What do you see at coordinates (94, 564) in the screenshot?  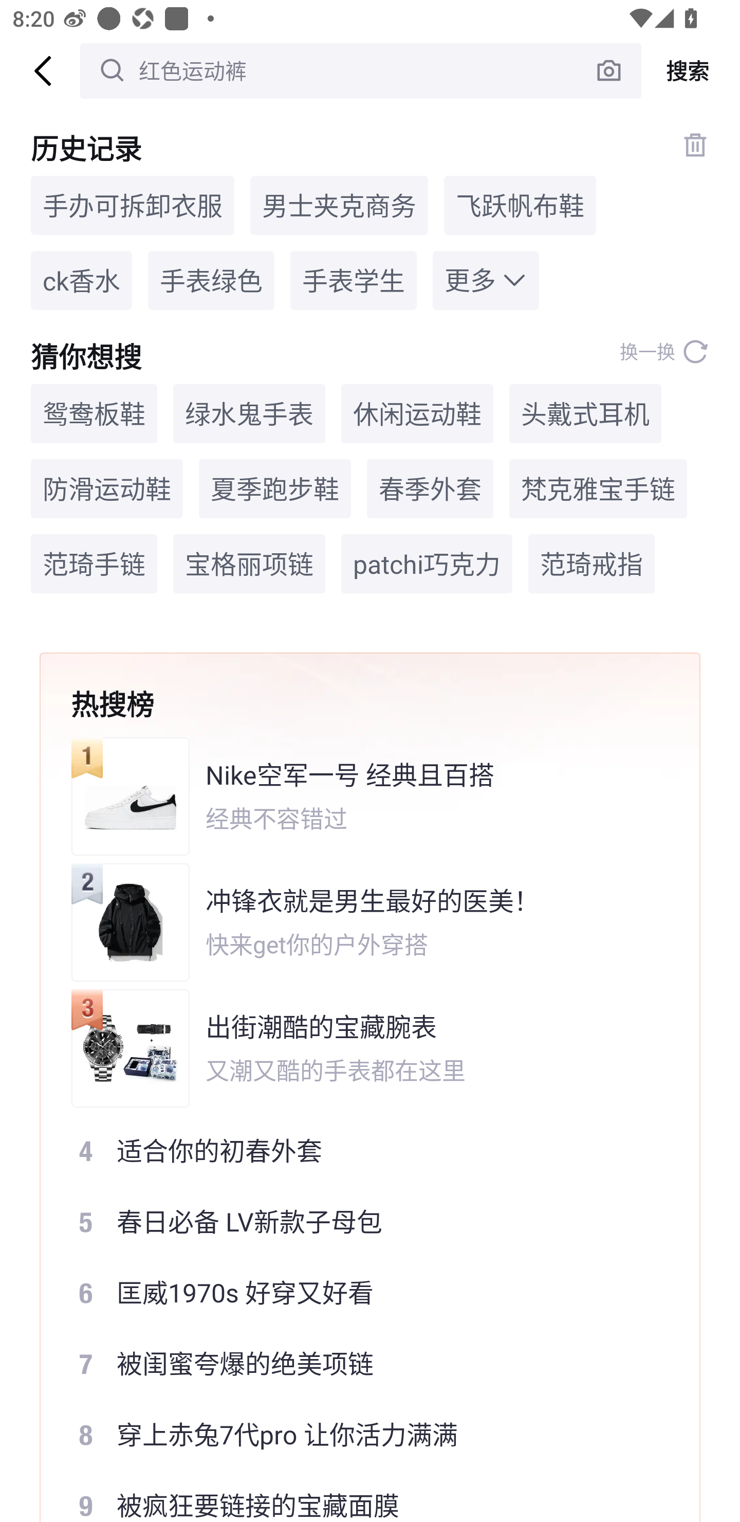 I see `范琦手链` at bounding box center [94, 564].